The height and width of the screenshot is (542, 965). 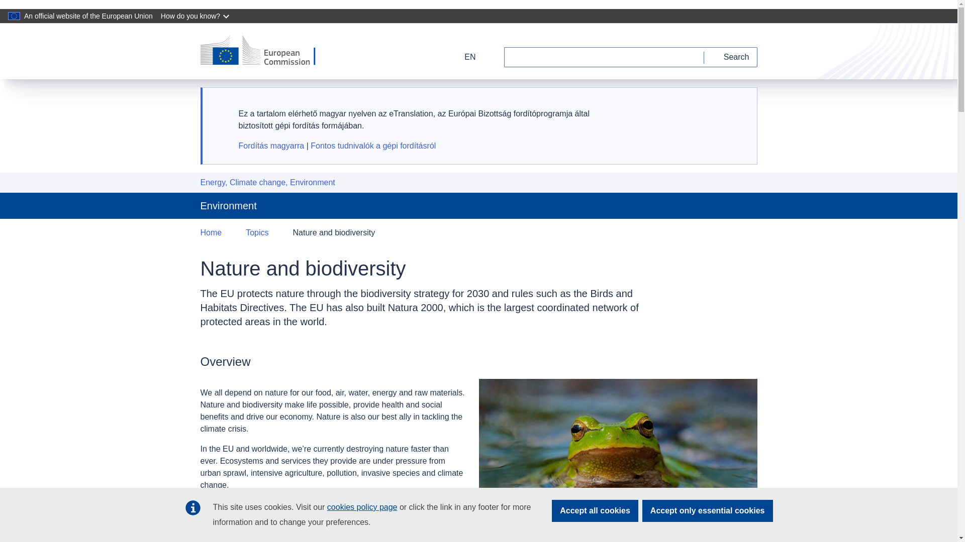 I want to click on EN, so click(x=463, y=57).